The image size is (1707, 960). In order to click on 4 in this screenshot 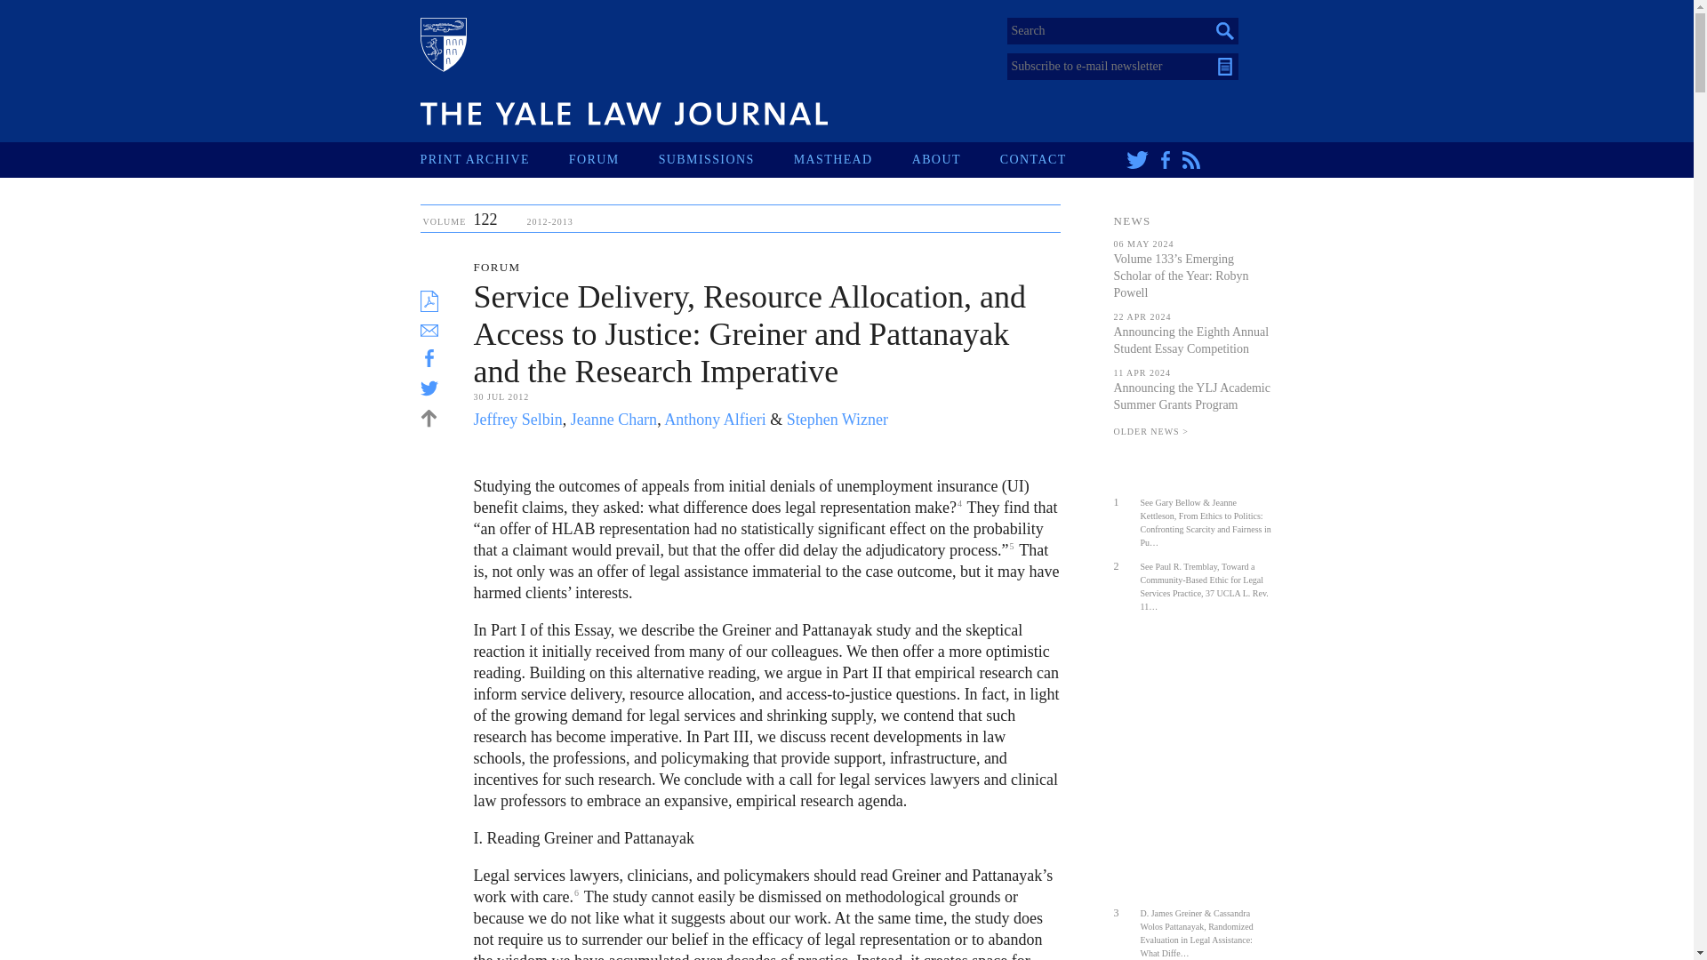, I will do `click(960, 503)`.